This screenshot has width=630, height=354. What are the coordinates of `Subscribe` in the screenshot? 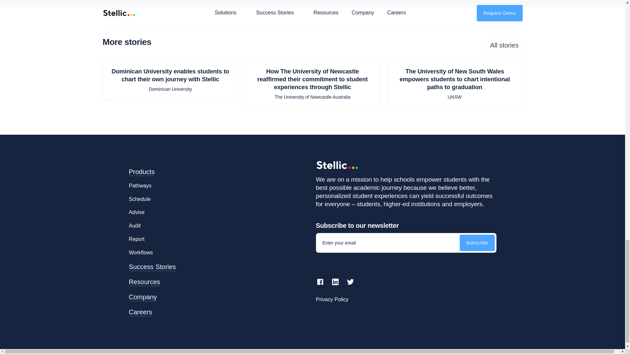 It's located at (477, 243).